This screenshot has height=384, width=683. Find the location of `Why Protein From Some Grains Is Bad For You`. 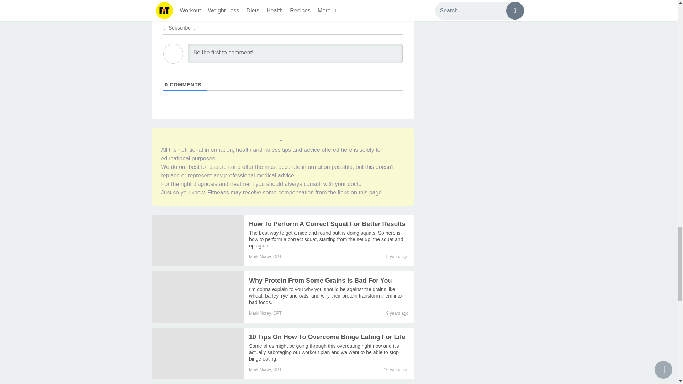

Why Protein From Some Grains Is Bad For You is located at coordinates (320, 280).